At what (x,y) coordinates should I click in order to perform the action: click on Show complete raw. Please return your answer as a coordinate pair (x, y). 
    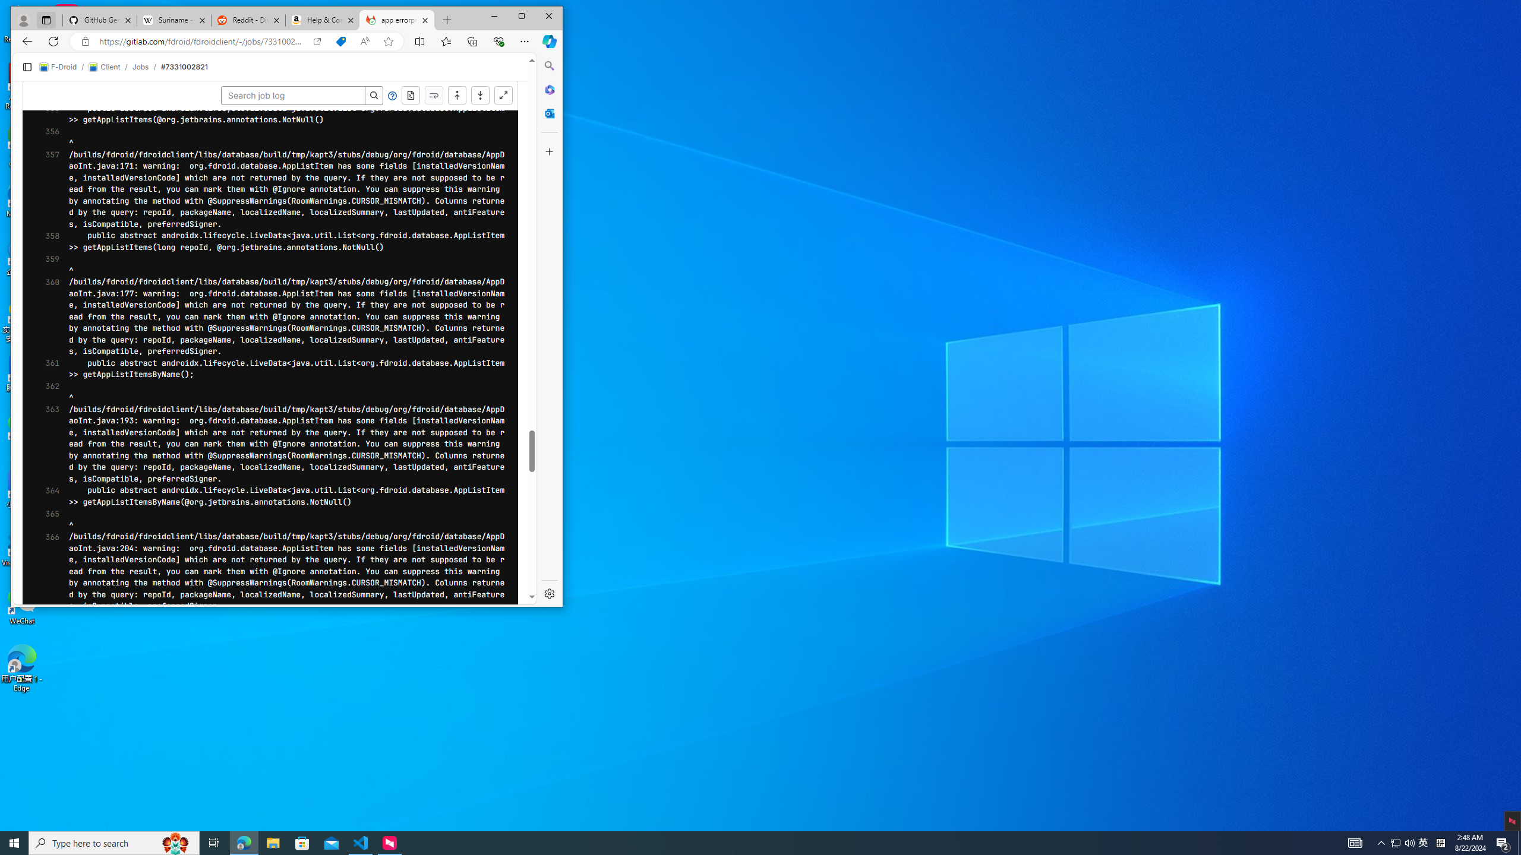
    Looking at the image, I should click on (273, 843).